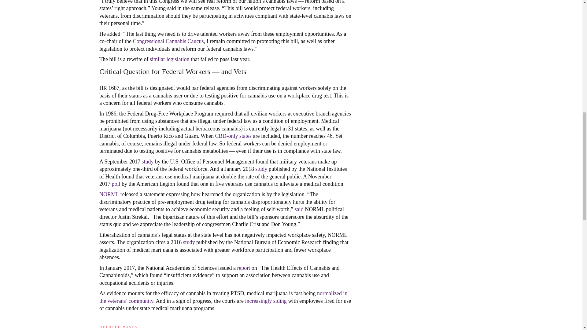 This screenshot has width=587, height=330. I want to click on poll , so click(117, 184).